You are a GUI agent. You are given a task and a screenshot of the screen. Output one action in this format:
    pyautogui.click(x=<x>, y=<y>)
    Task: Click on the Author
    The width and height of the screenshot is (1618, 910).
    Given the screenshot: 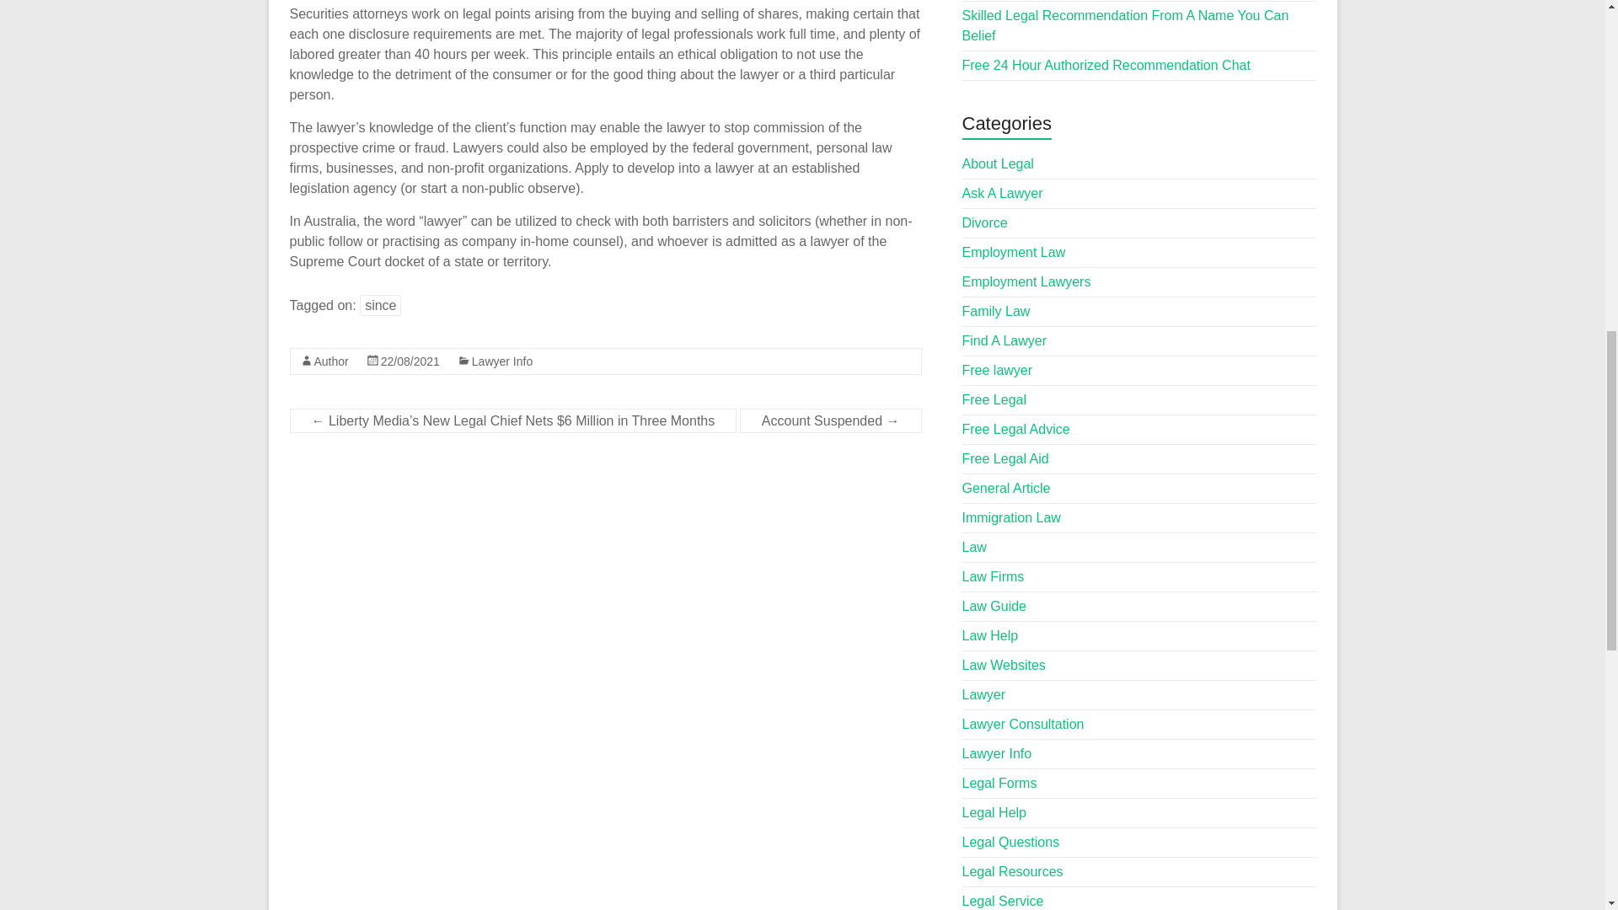 What is the action you would take?
    pyautogui.click(x=330, y=361)
    